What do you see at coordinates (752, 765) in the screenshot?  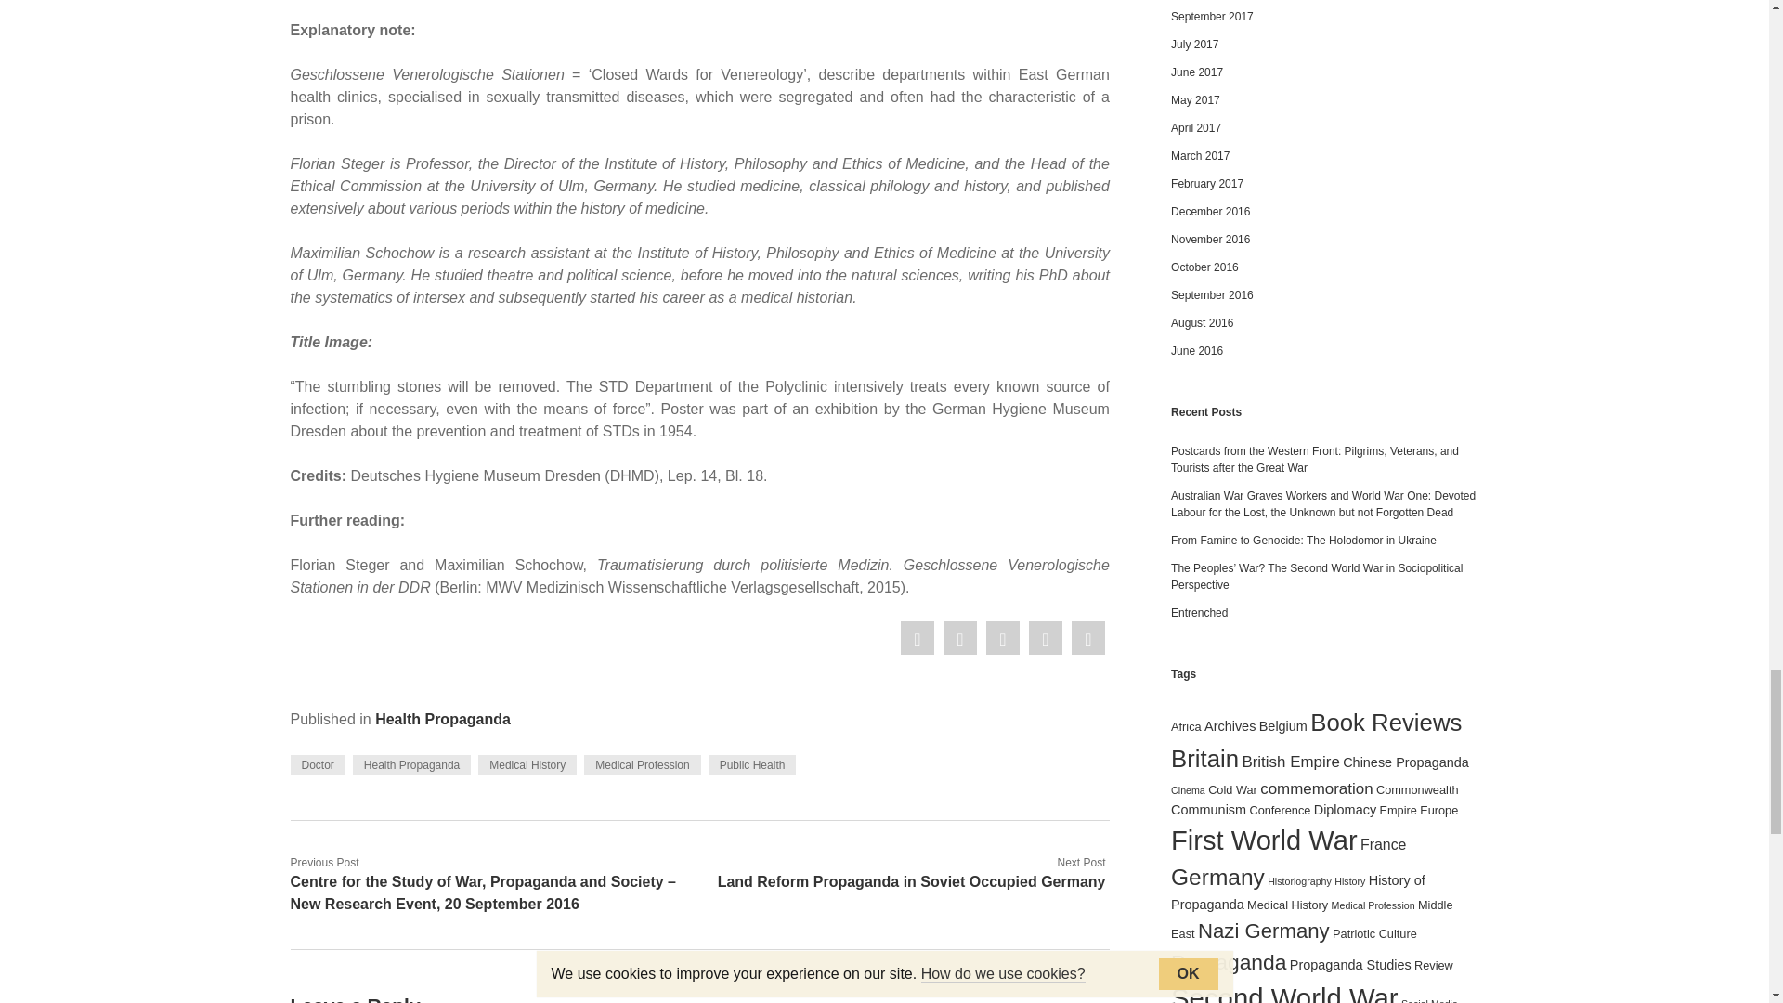 I see `Public Health` at bounding box center [752, 765].